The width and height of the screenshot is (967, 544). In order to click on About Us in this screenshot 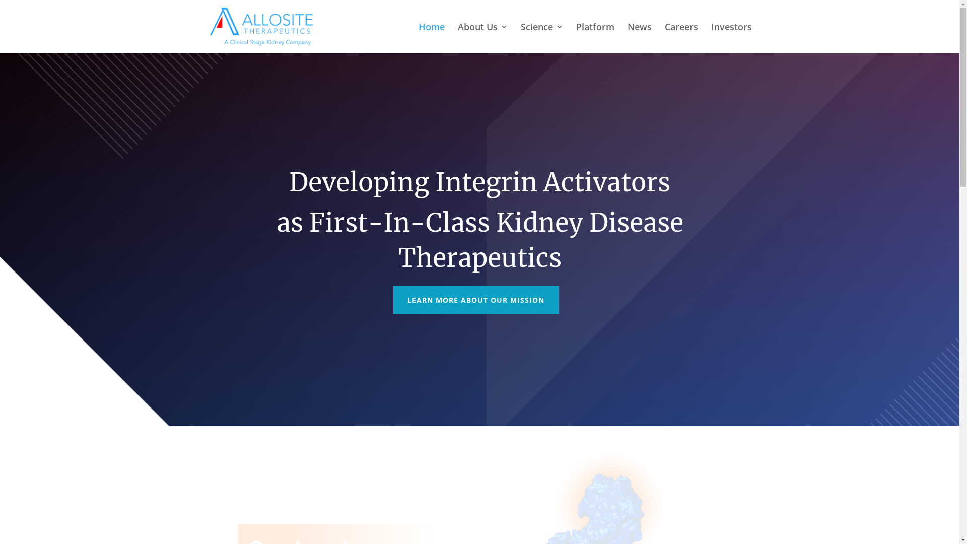, I will do `click(482, 38)`.